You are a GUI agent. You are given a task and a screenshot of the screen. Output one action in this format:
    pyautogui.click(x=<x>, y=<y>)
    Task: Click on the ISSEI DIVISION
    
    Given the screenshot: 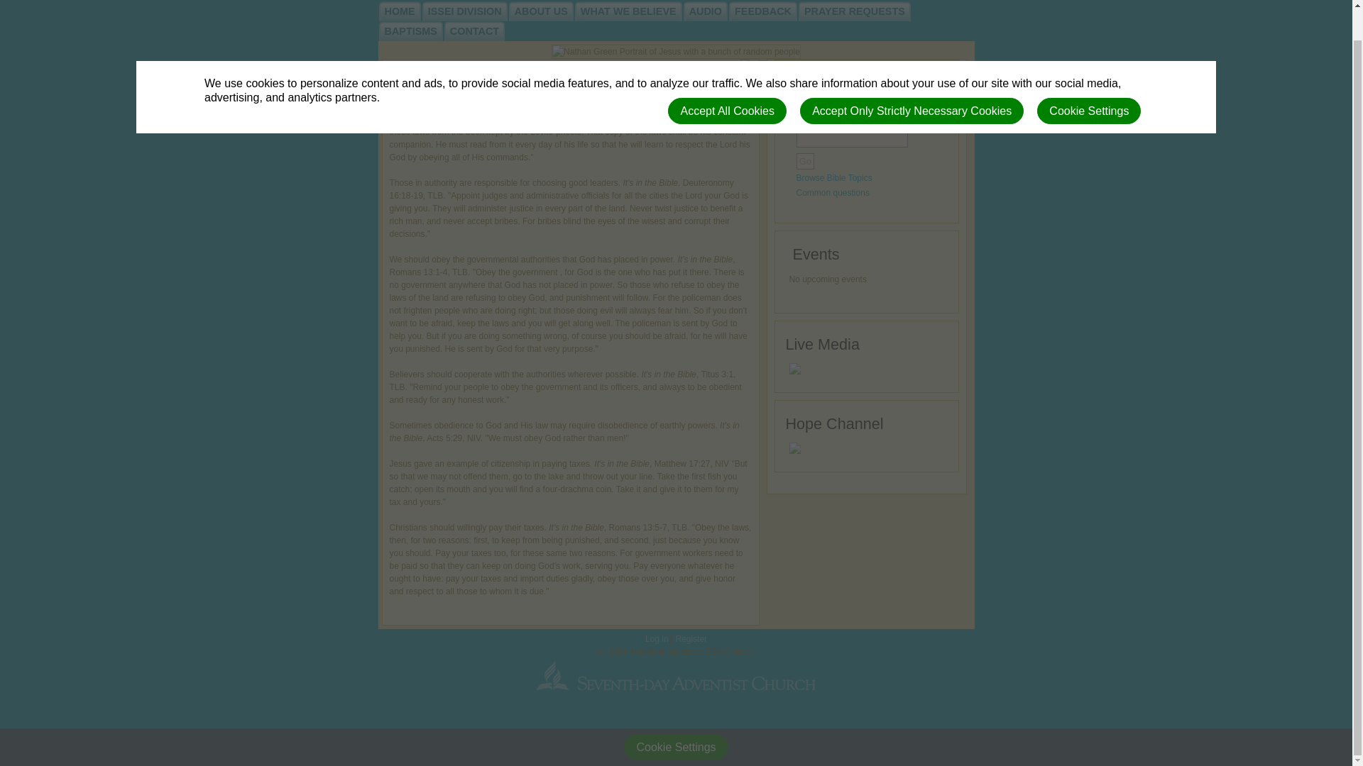 What is the action you would take?
    pyautogui.click(x=464, y=11)
    